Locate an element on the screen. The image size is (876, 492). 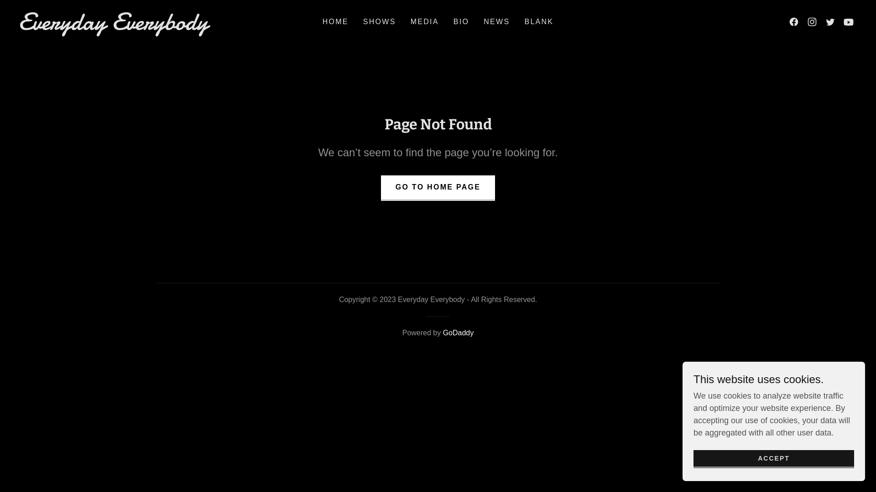
Everyday Everybody is located at coordinates (137, 27).